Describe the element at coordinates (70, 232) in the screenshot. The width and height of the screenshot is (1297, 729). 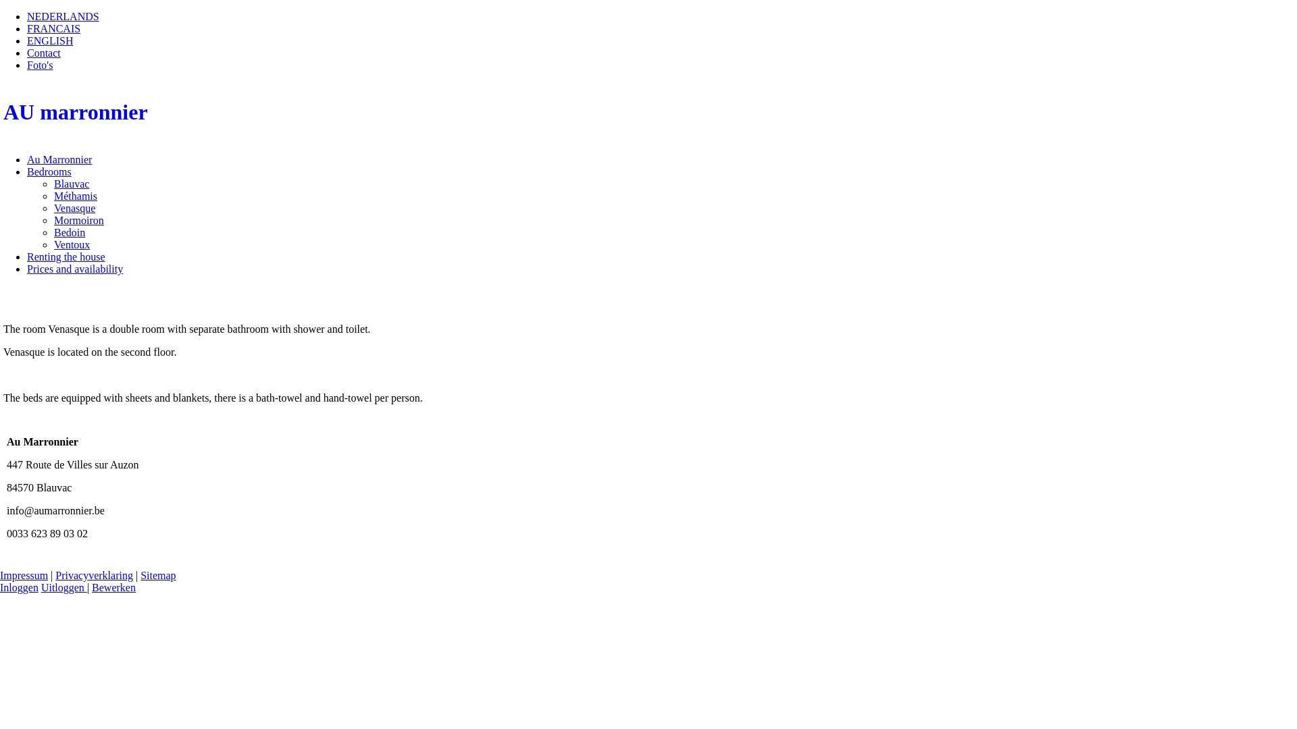
I see `Bedoin` at that location.